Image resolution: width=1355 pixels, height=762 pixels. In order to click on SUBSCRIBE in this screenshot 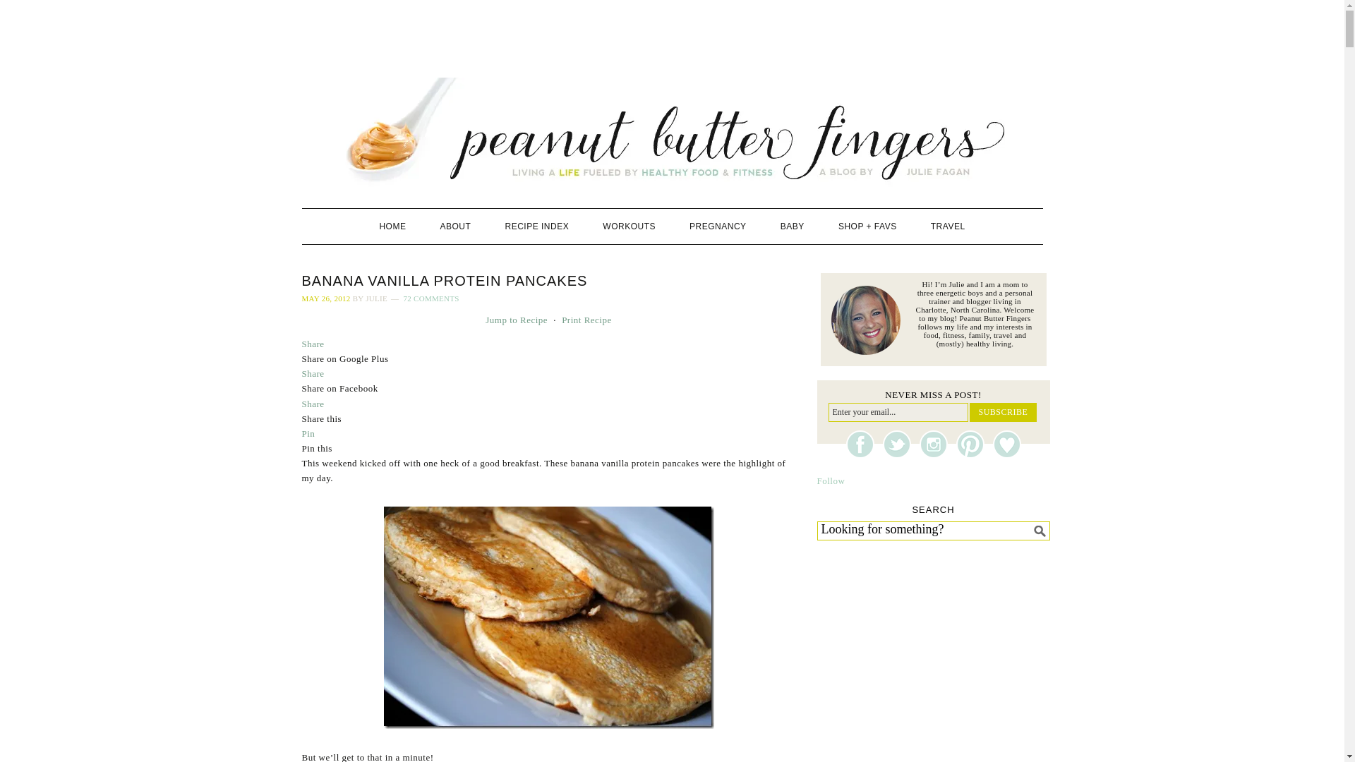, I will do `click(1004, 412)`.